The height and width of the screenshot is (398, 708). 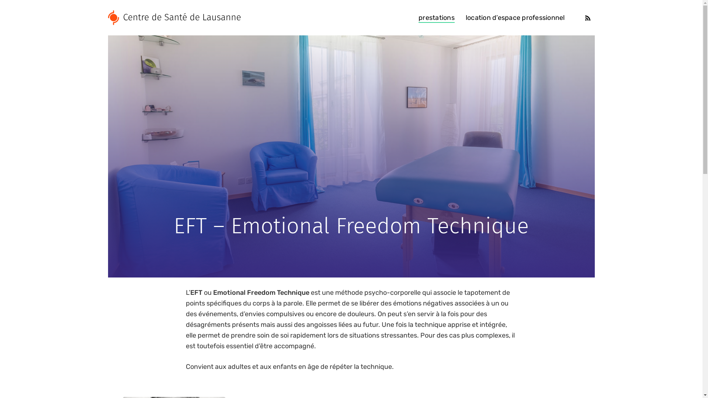 I want to click on prestations, so click(x=437, y=18).